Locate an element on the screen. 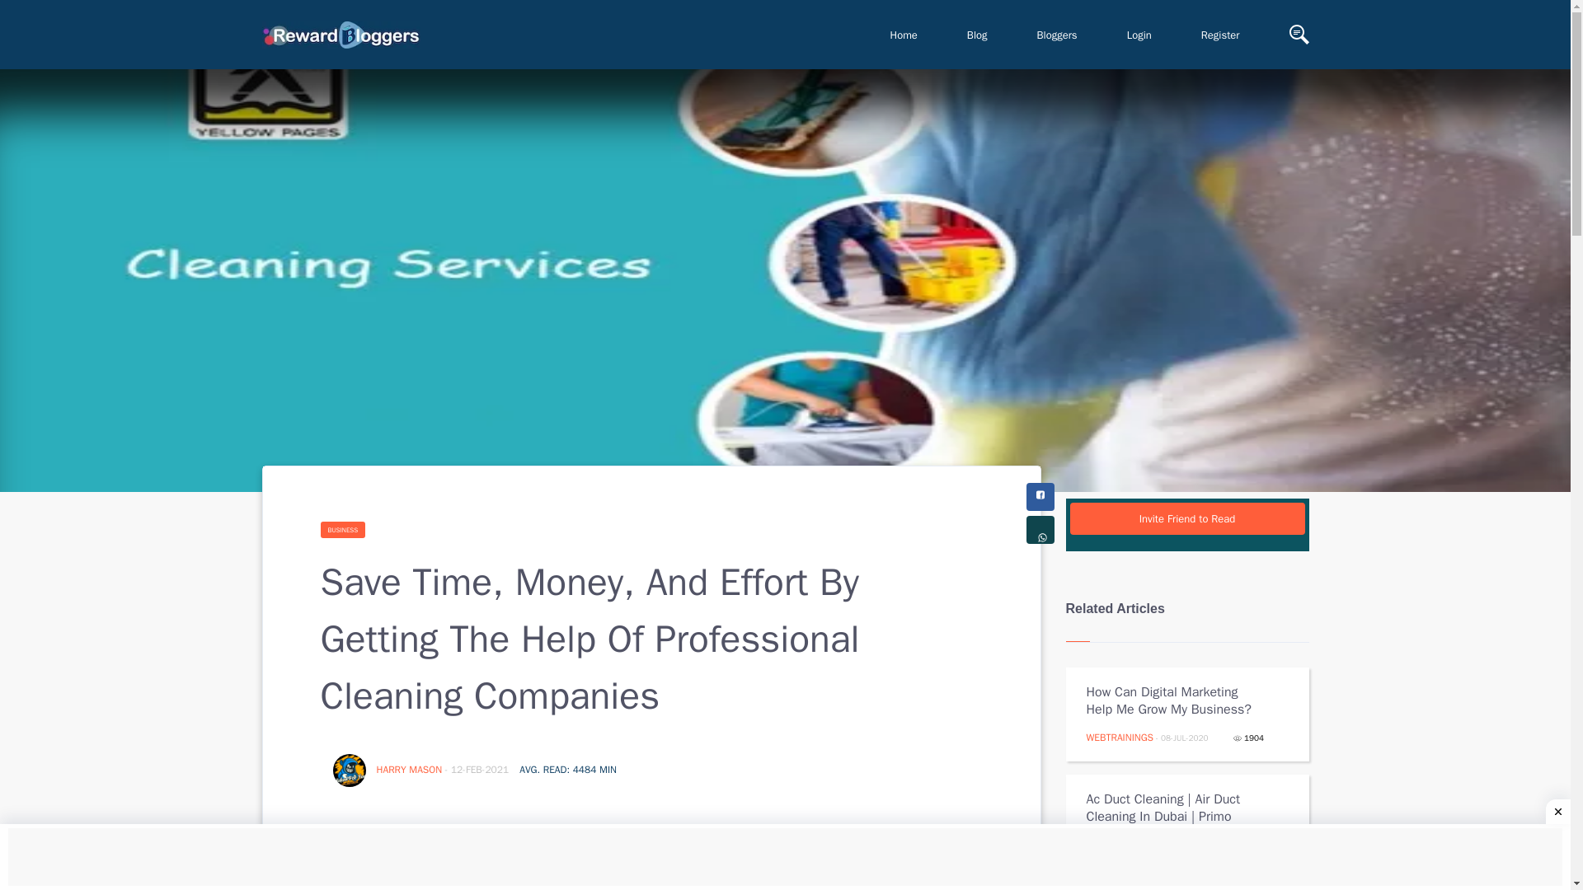 This screenshot has width=1583, height=890. How Can Digital Marketing Help Me Grow My Business? is located at coordinates (1176, 700).